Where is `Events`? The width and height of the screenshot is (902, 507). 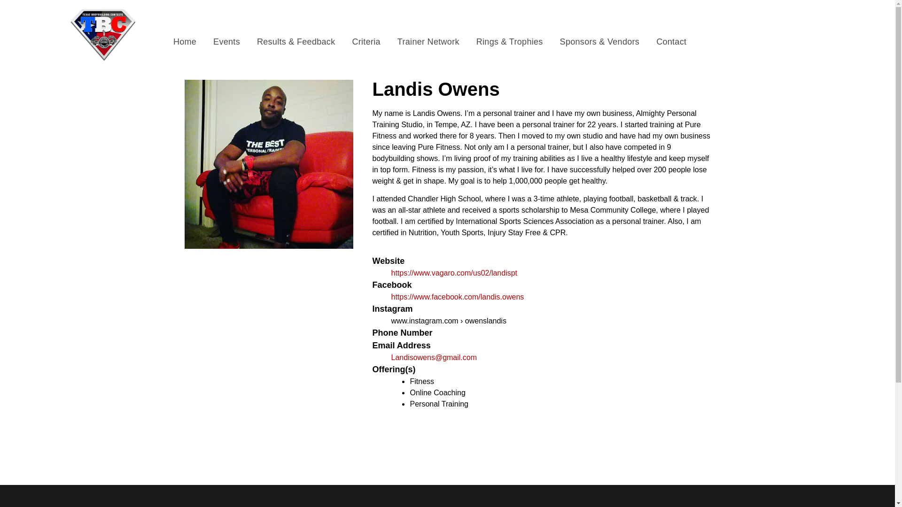
Events is located at coordinates (226, 41).